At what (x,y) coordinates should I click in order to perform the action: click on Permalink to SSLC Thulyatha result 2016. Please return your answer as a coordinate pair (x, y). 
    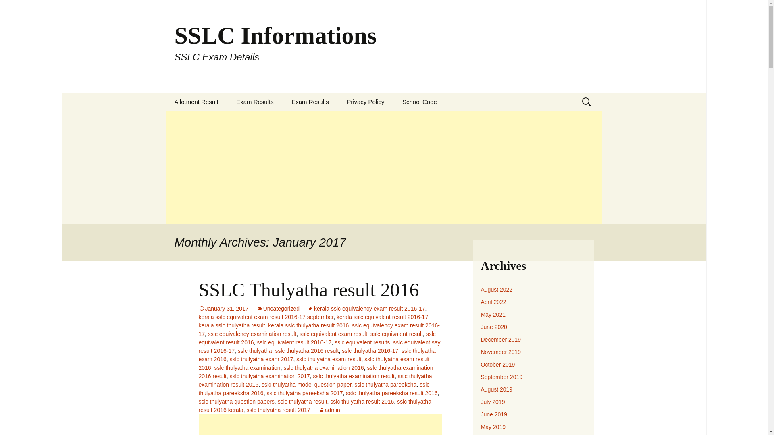
    Looking at the image, I should click on (223, 309).